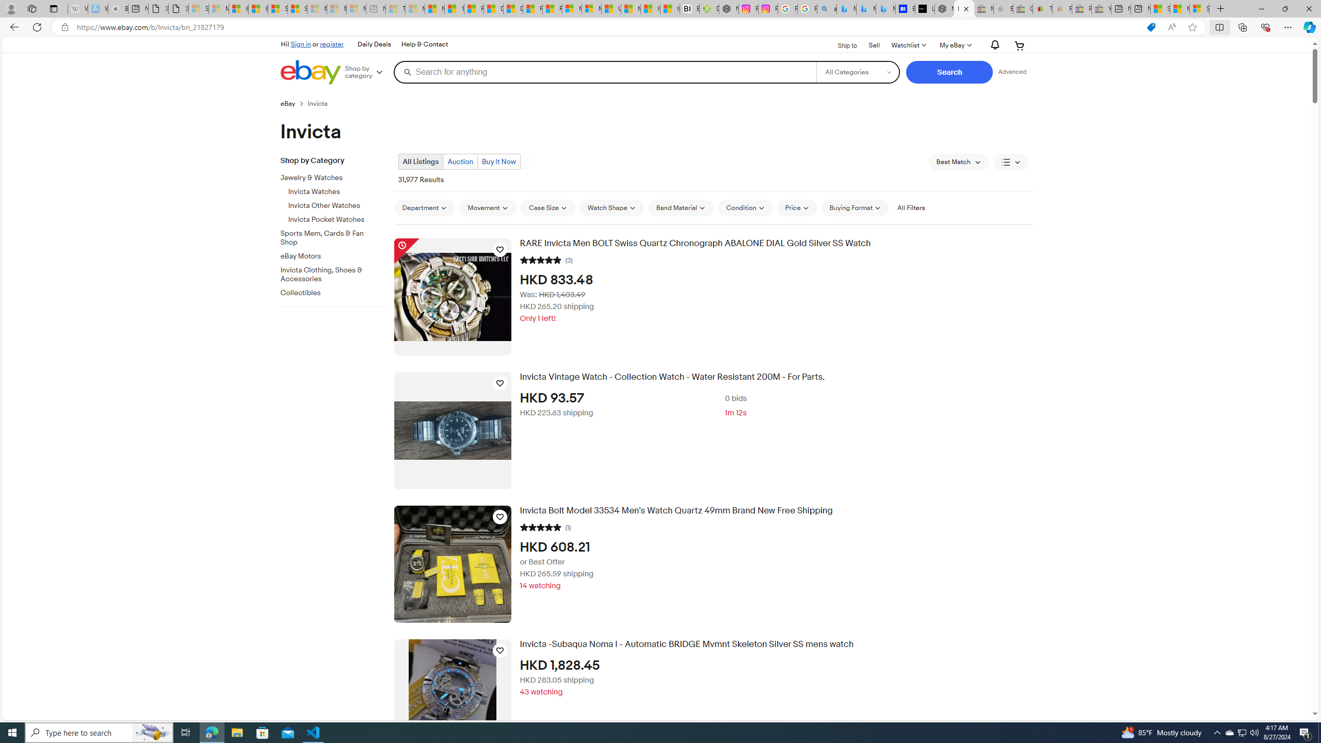  Describe the element at coordinates (337, 176) in the screenshot. I see `Jewelry & Watches` at that location.